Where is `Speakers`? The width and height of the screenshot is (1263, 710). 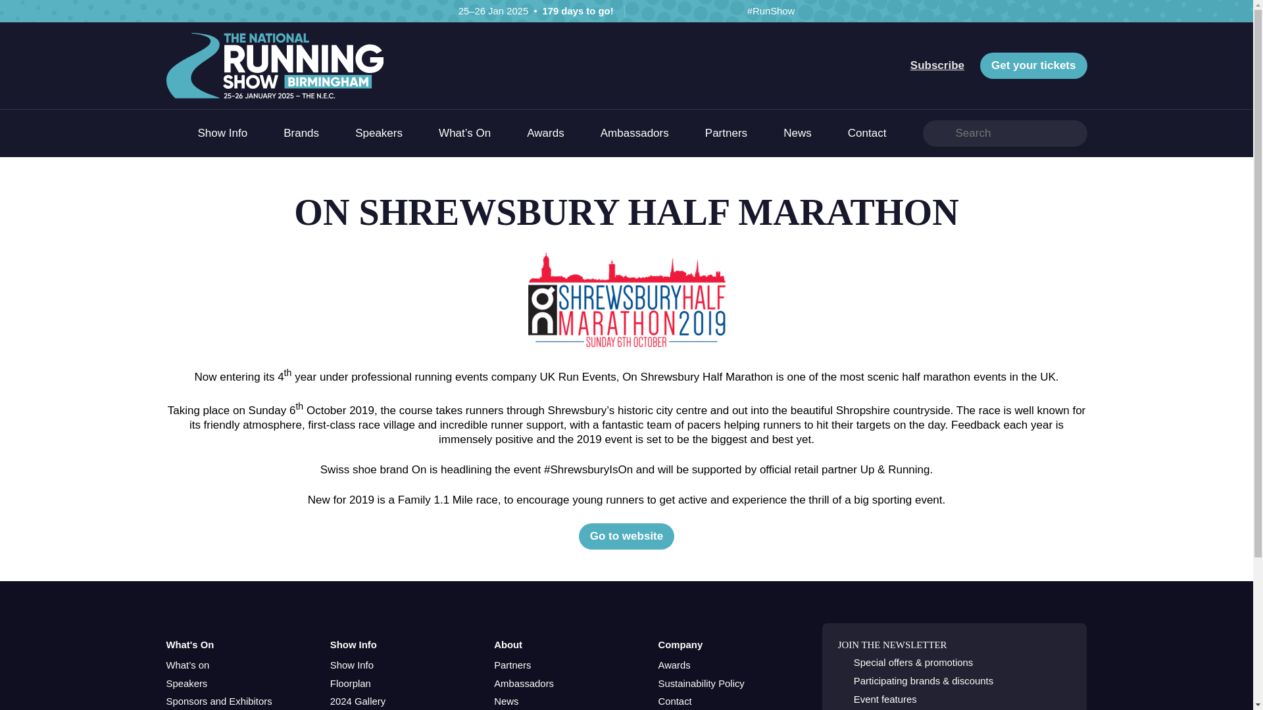
Speakers is located at coordinates (379, 133).